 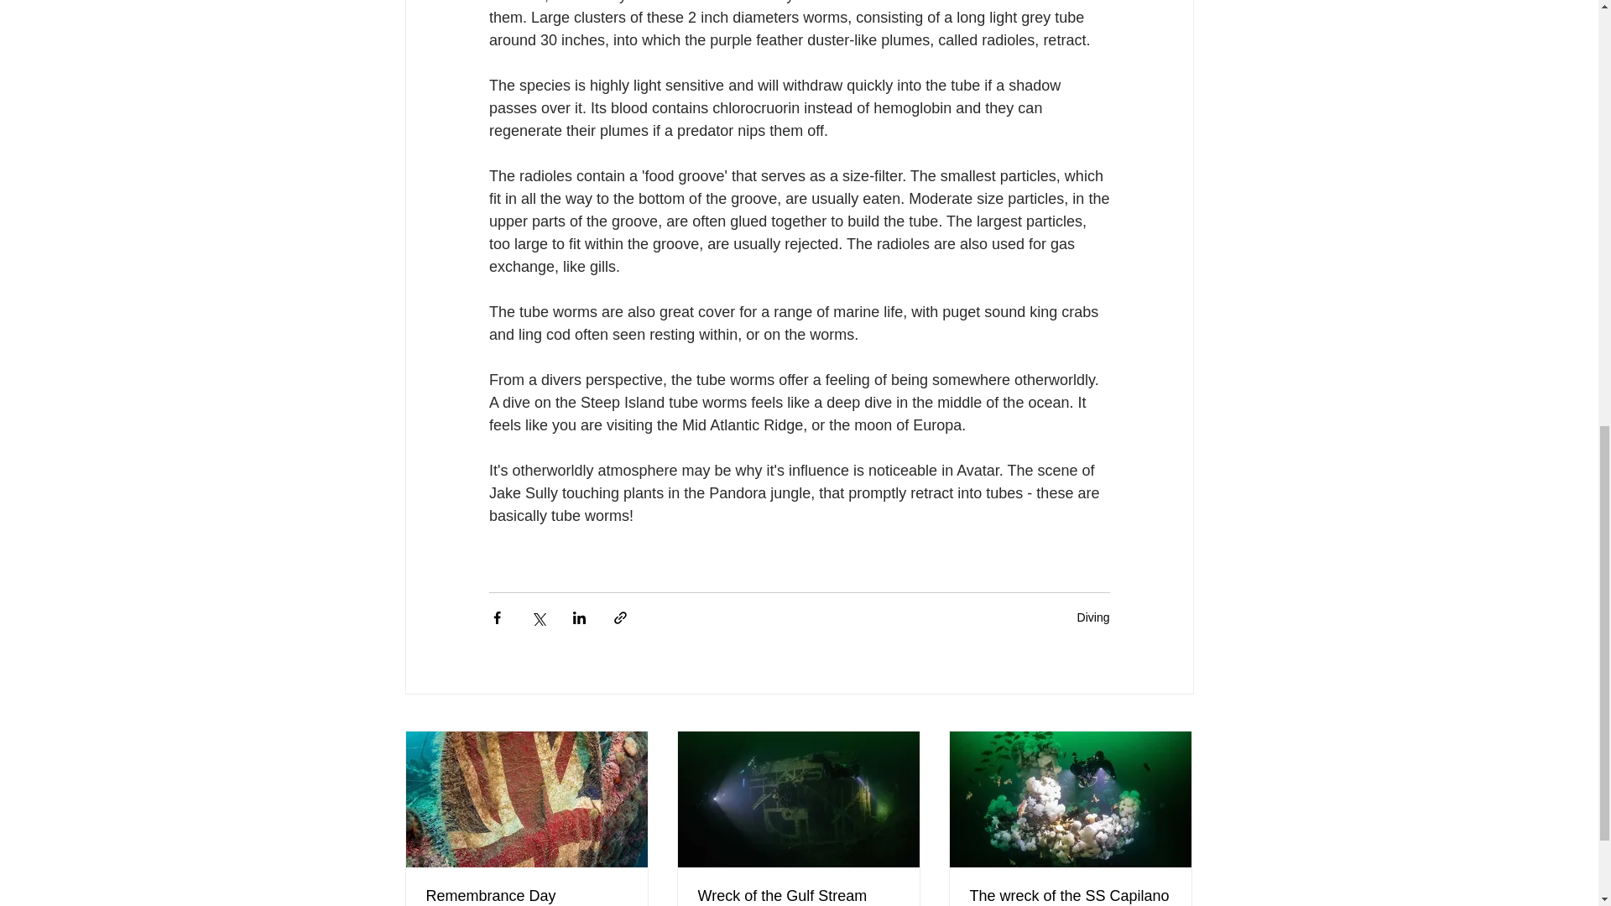 What do you see at coordinates (527, 896) in the screenshot?
I see `Remembrance Day` at bounding box center [527, 896].